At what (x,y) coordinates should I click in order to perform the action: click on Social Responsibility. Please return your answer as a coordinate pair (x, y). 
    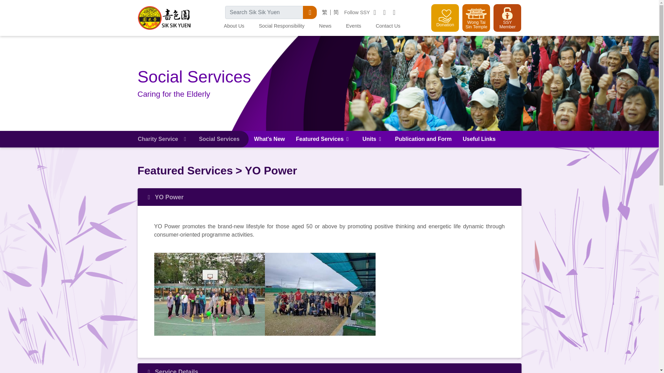
    Looking at the image, I should click on (282, 26).